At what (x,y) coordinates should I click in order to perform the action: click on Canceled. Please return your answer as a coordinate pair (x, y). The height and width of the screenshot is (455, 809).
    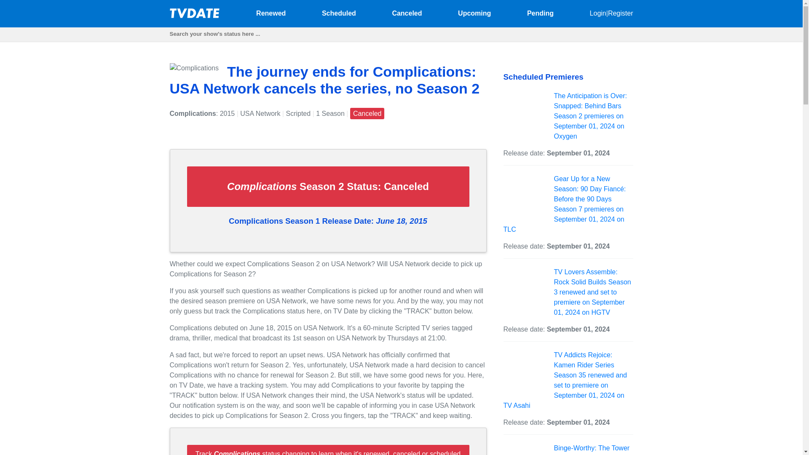
    Looking at the image, I should click on (406, 13).